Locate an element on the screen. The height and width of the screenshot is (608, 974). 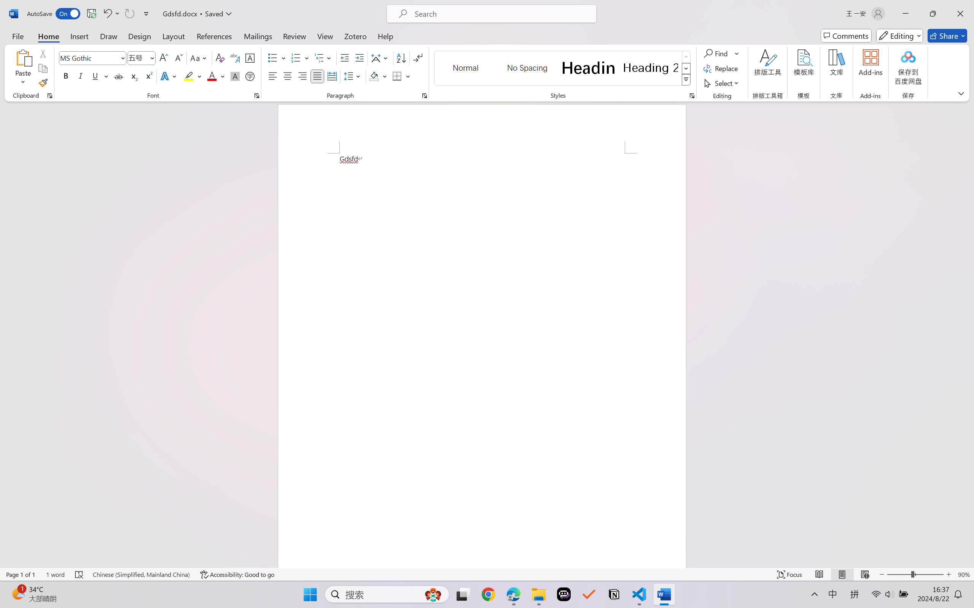
Text Effects and Typography is located at coordinates (169, 76).